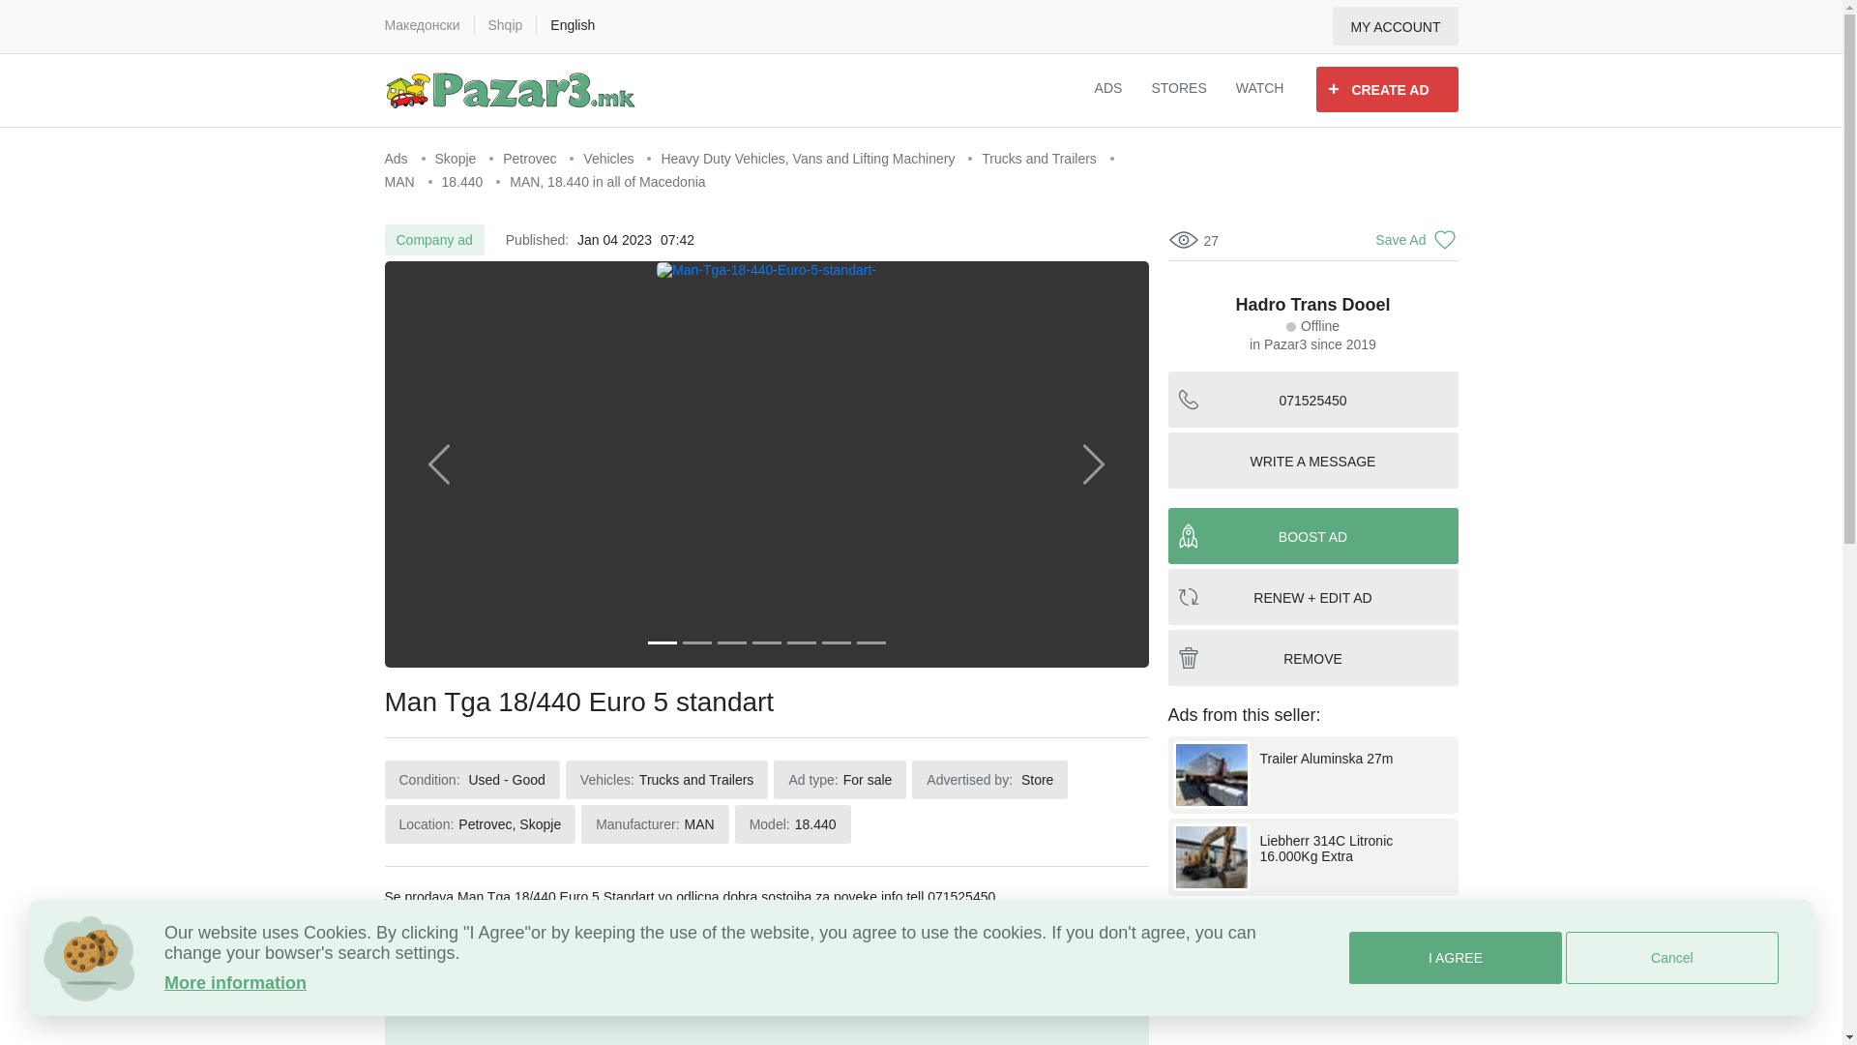 Image resolution: width=1857 pixels, height=1045 pixels. I want to click on MAN, 18.440 in all of Macedonia, so click(607, 182).